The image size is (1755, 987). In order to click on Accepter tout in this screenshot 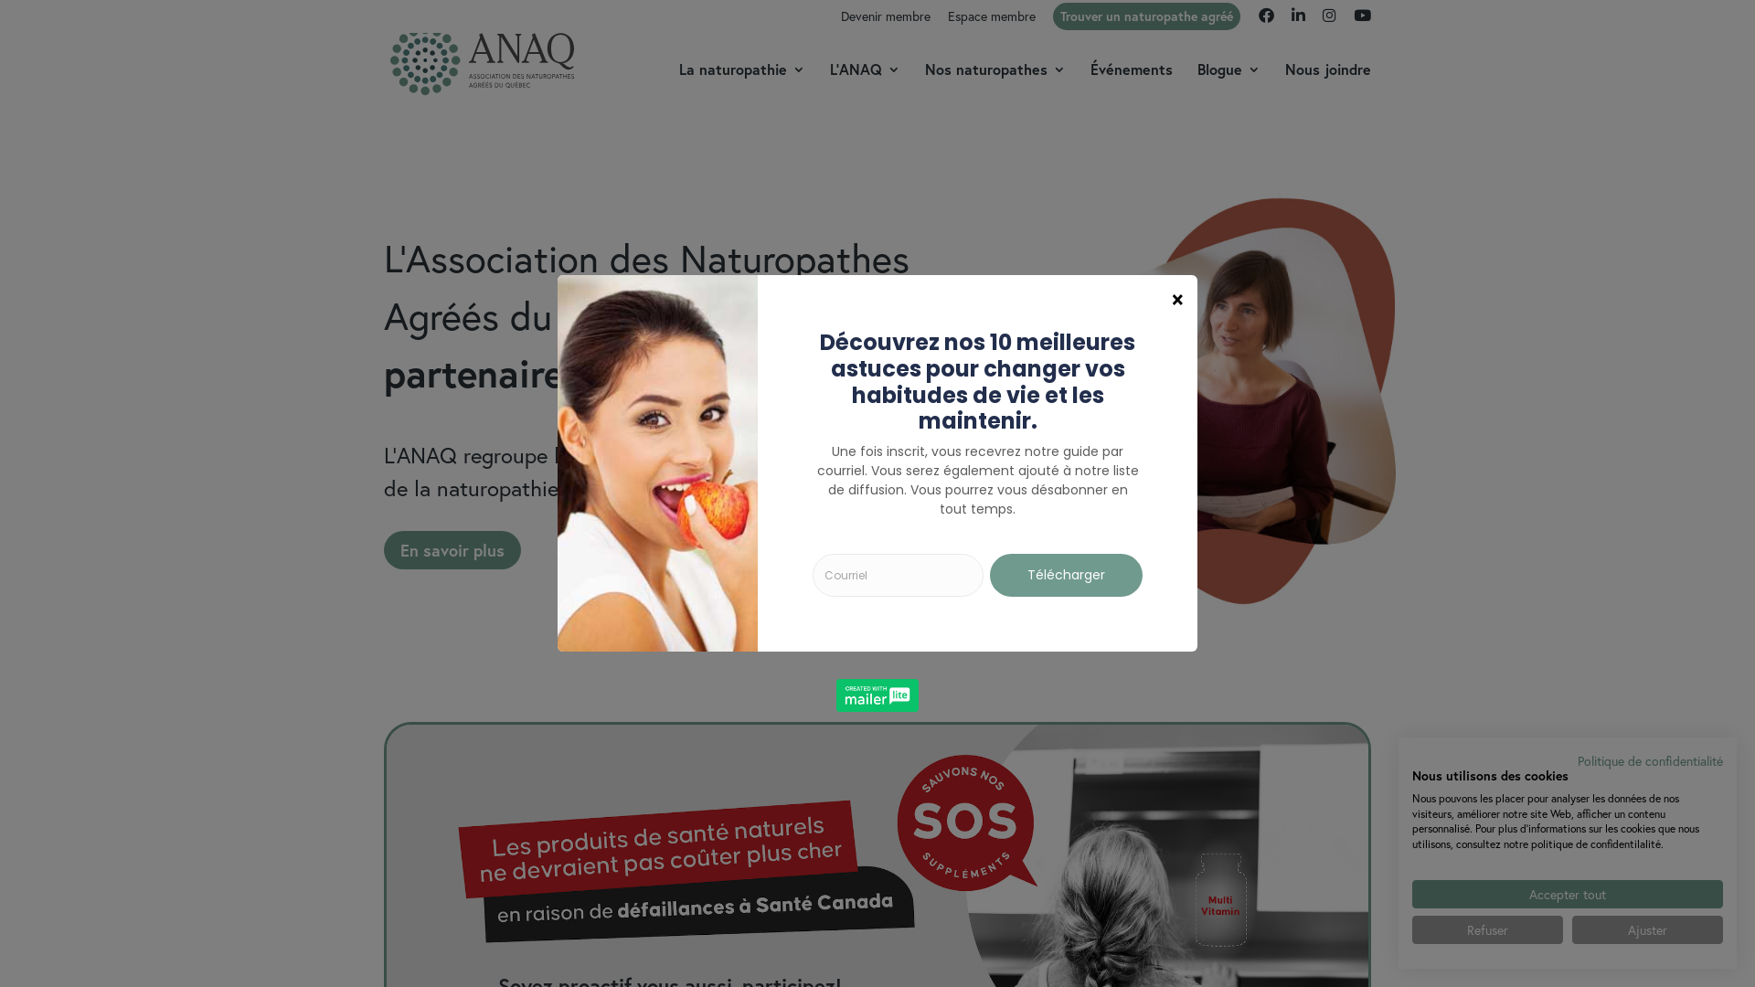, I will do `click(1568, 894)`.